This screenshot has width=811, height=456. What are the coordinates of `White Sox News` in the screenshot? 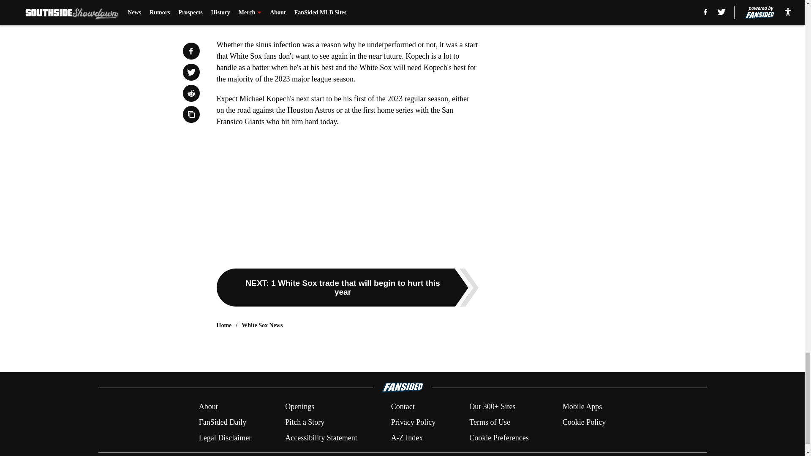 It's located at (262, 325).